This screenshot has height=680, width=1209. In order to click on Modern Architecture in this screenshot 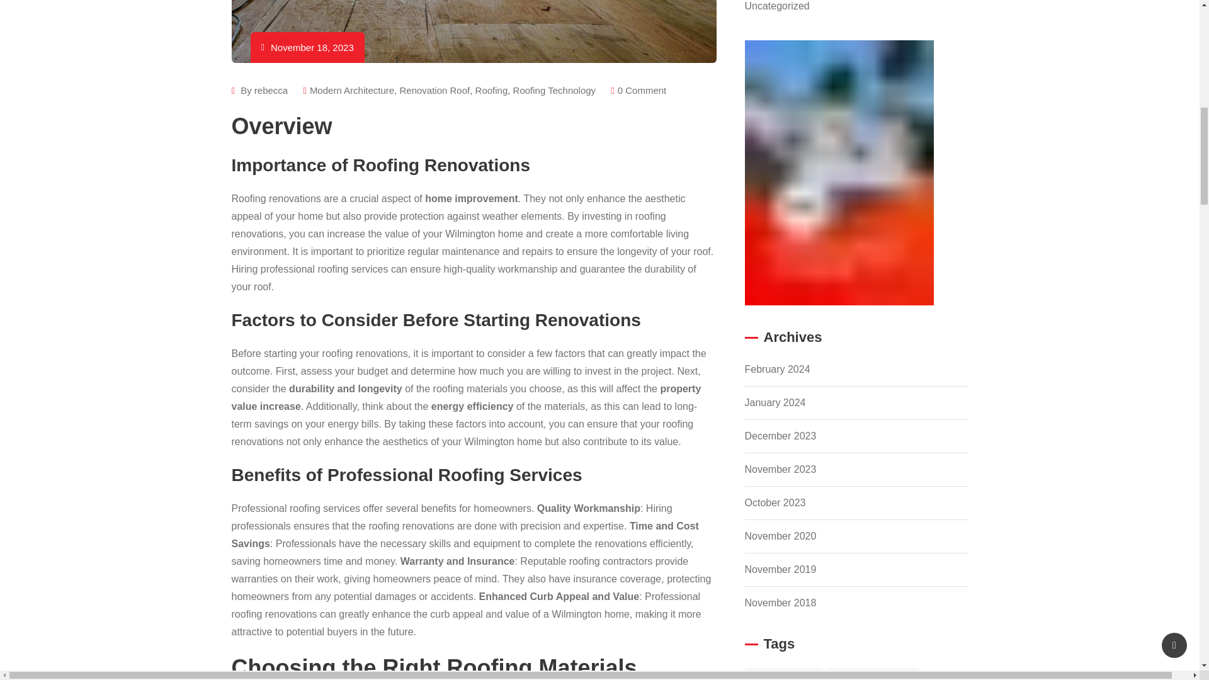, I will do `click(351, 91)`.